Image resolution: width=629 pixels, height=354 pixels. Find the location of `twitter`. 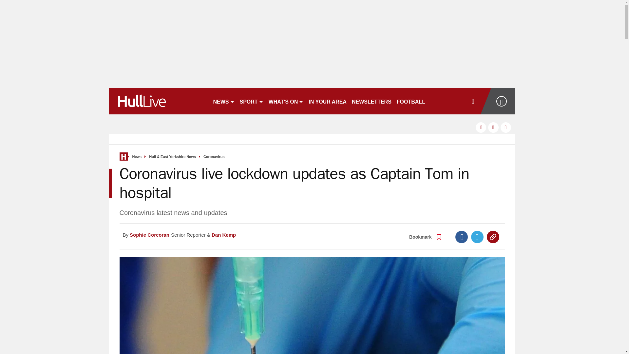

twitter is located at coordinates (493, 127).